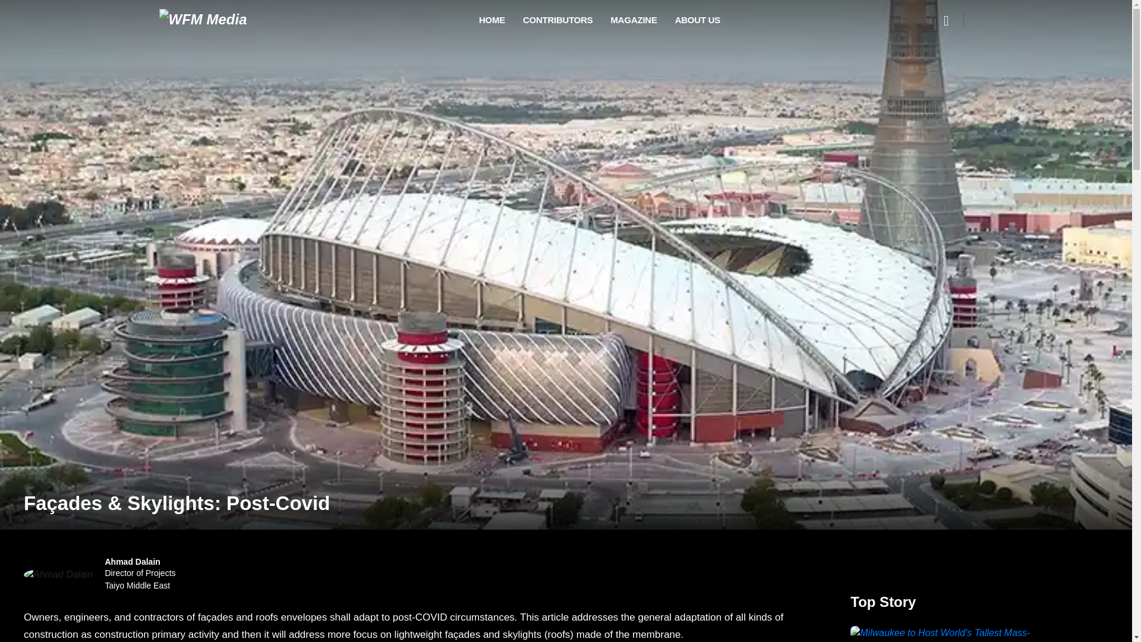 The width and height of the screenshot is (1141, 642). I want to click on MAGAZINE, so click(140, 574).